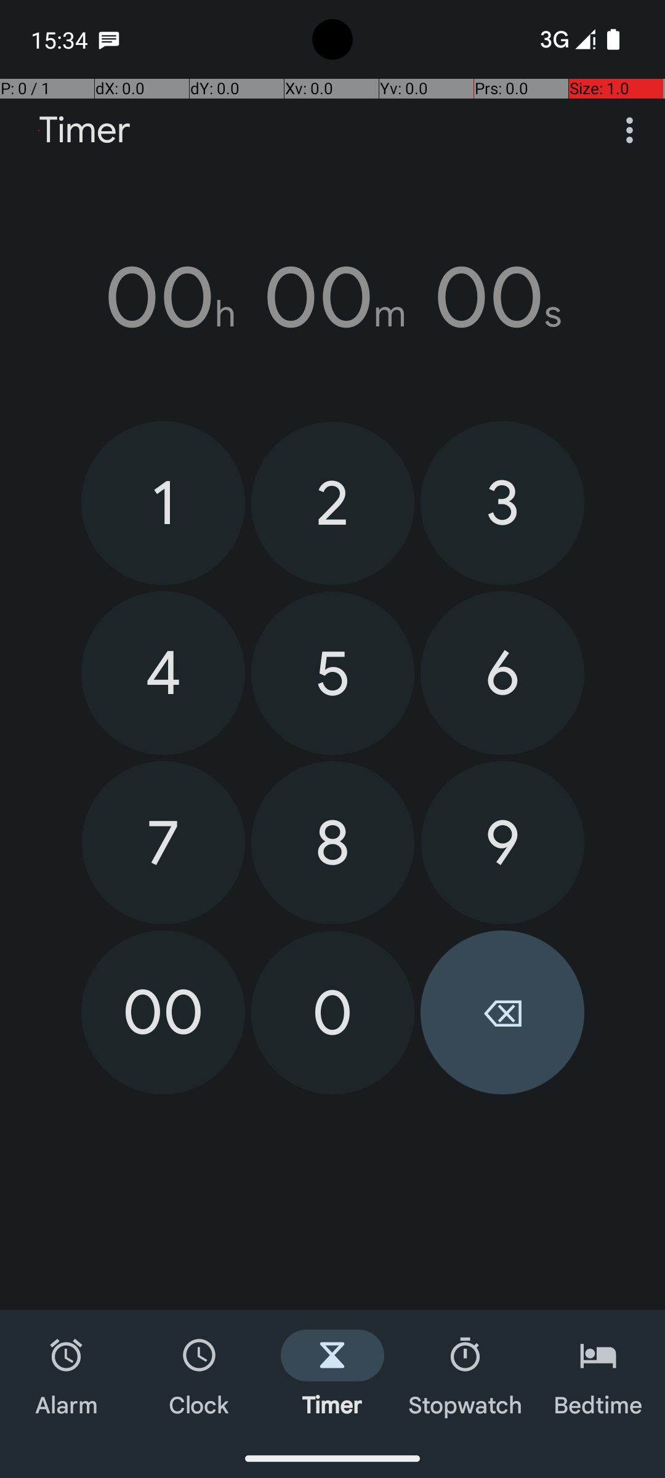  What do you see at coordinates (598, 1375) in the screenshot?
I see `Bedtime` at bounding box center [598, 1375].